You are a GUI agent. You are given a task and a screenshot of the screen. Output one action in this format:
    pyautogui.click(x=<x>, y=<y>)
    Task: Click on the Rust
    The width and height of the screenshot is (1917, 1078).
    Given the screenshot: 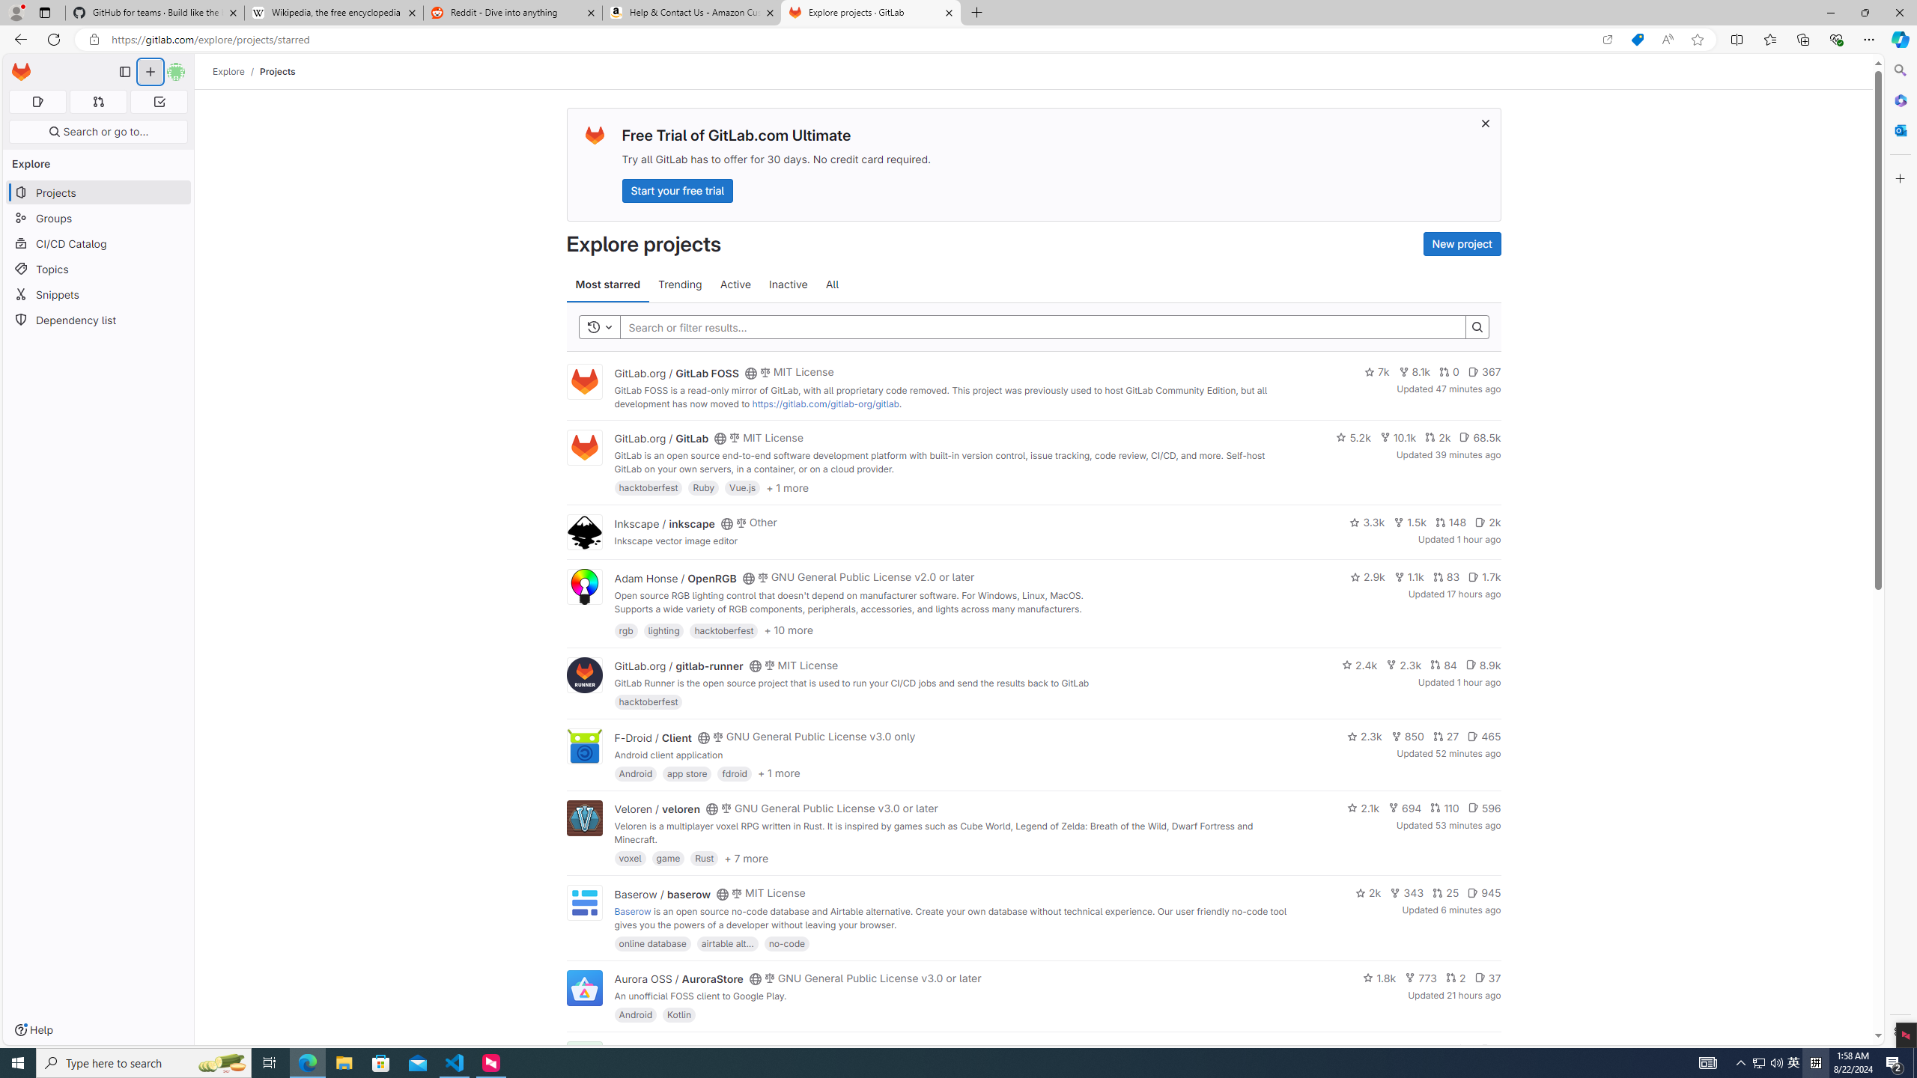 What is the action you would take?
    pyautogui.click(x=705, y=858)
    